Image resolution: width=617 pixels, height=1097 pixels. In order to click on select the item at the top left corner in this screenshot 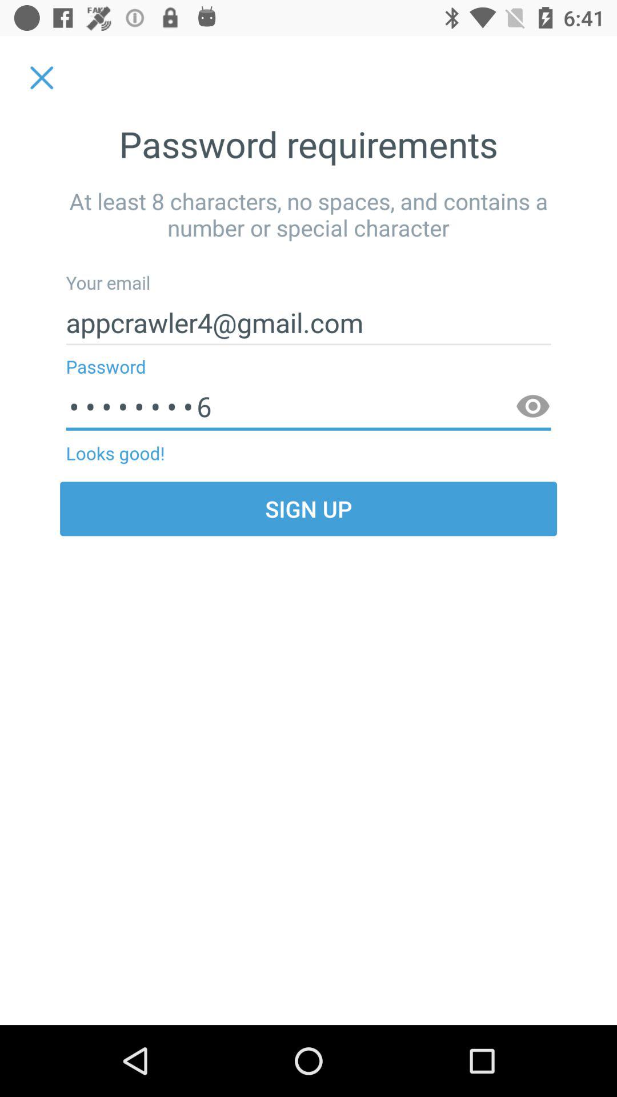, I will do `click(42, 78)`.